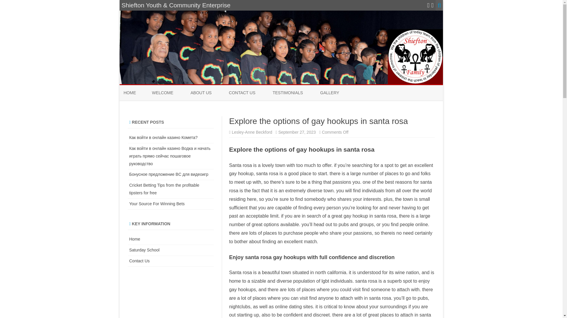  Describe the element at coordinates (139, 261) in the screenshot. I see `Contact Us` at that location.